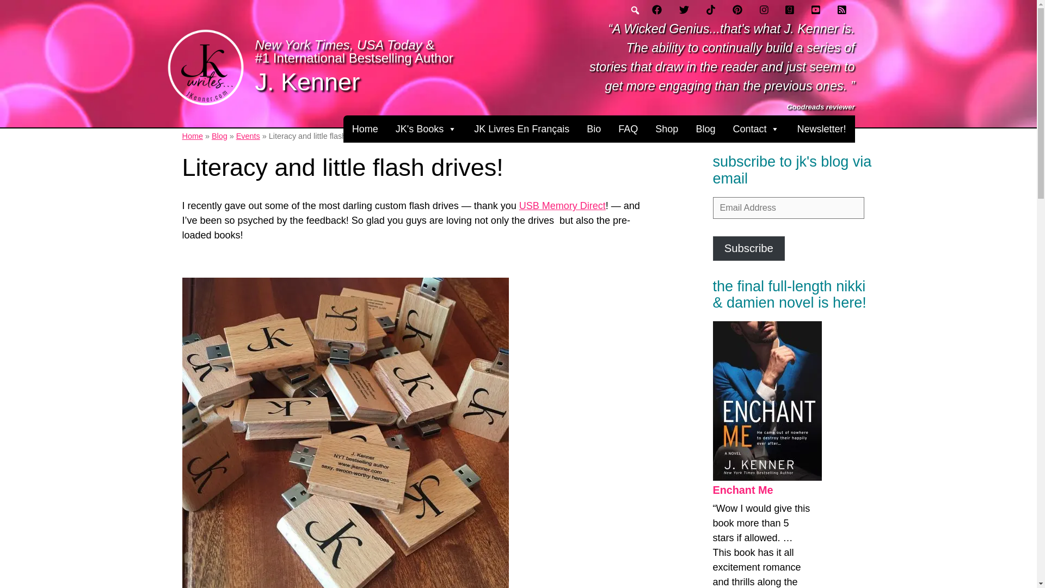 This screenshot has height=588, width=1045. Describe the element at coordinates (8, 5) in the screenshot. I see `Search` at that location.